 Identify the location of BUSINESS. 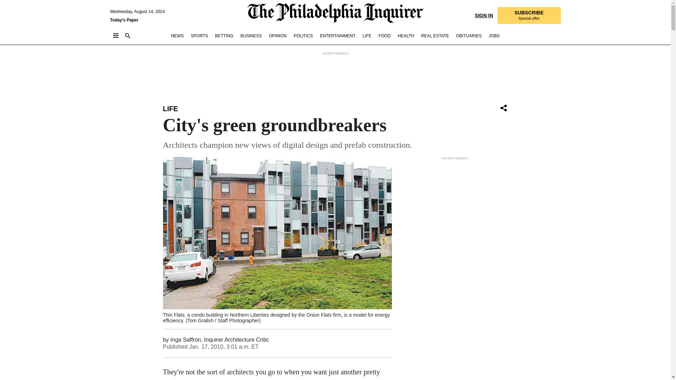
(251, 36).